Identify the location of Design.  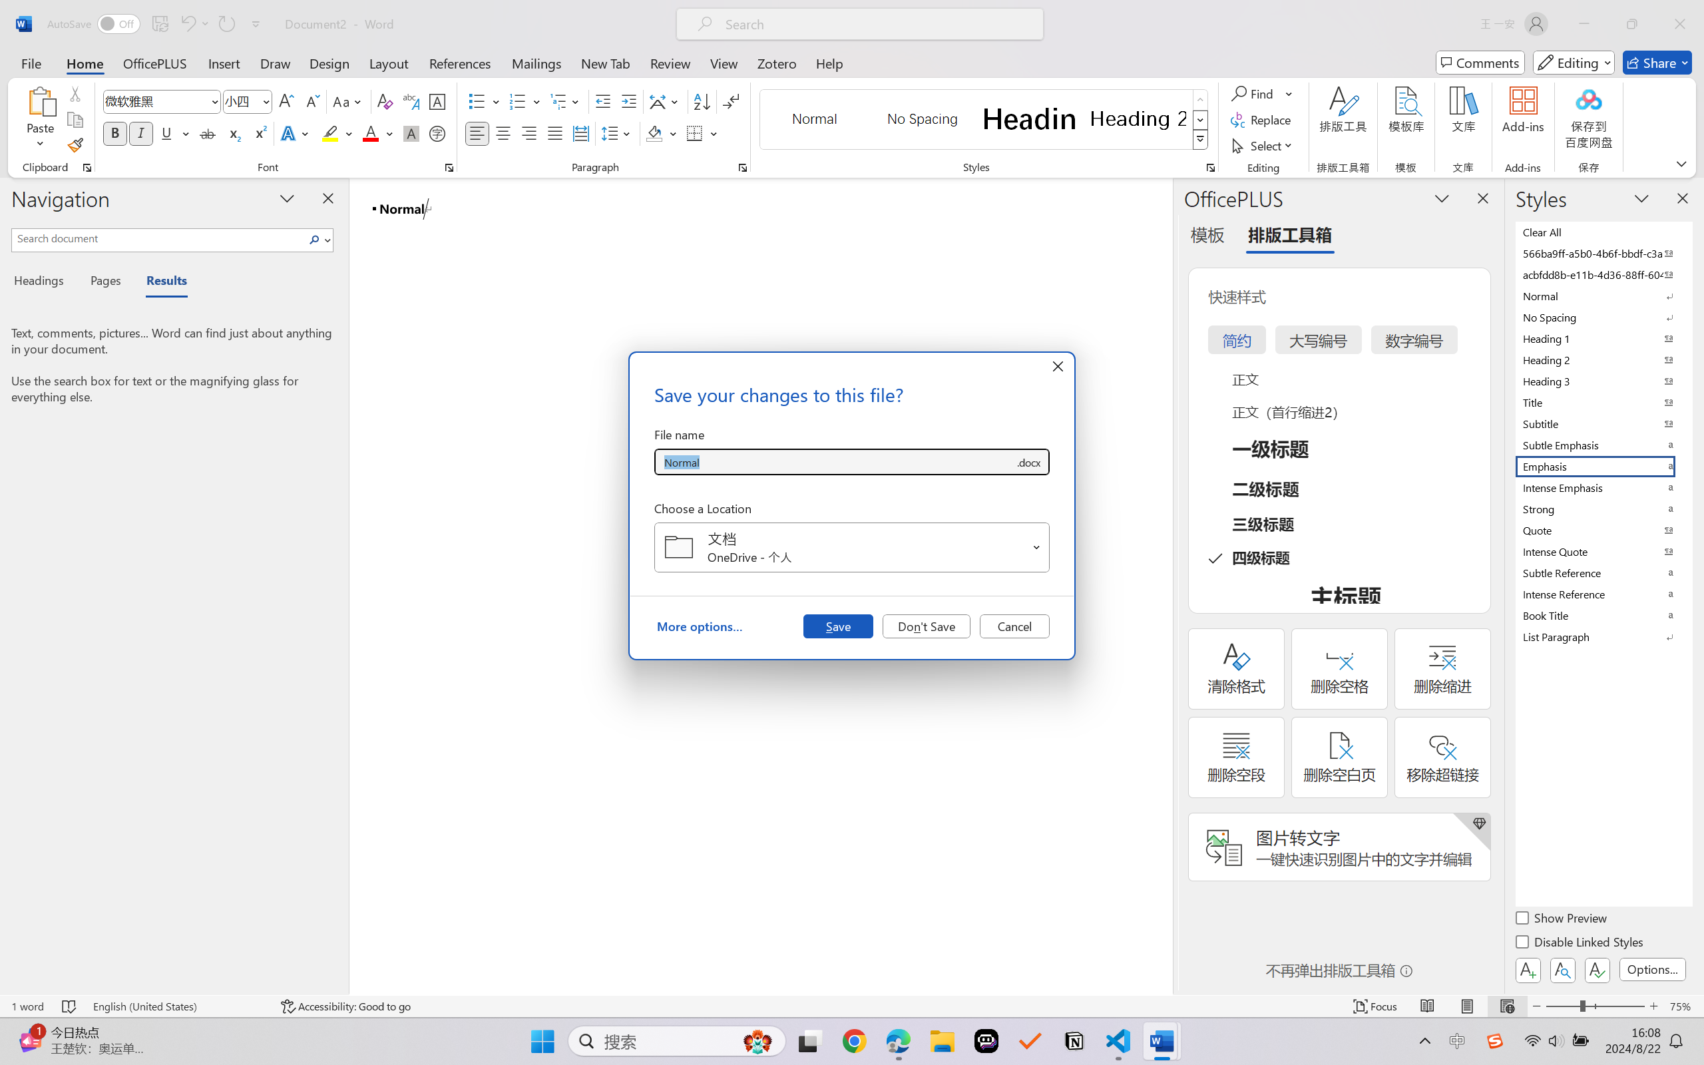
(329, 63).